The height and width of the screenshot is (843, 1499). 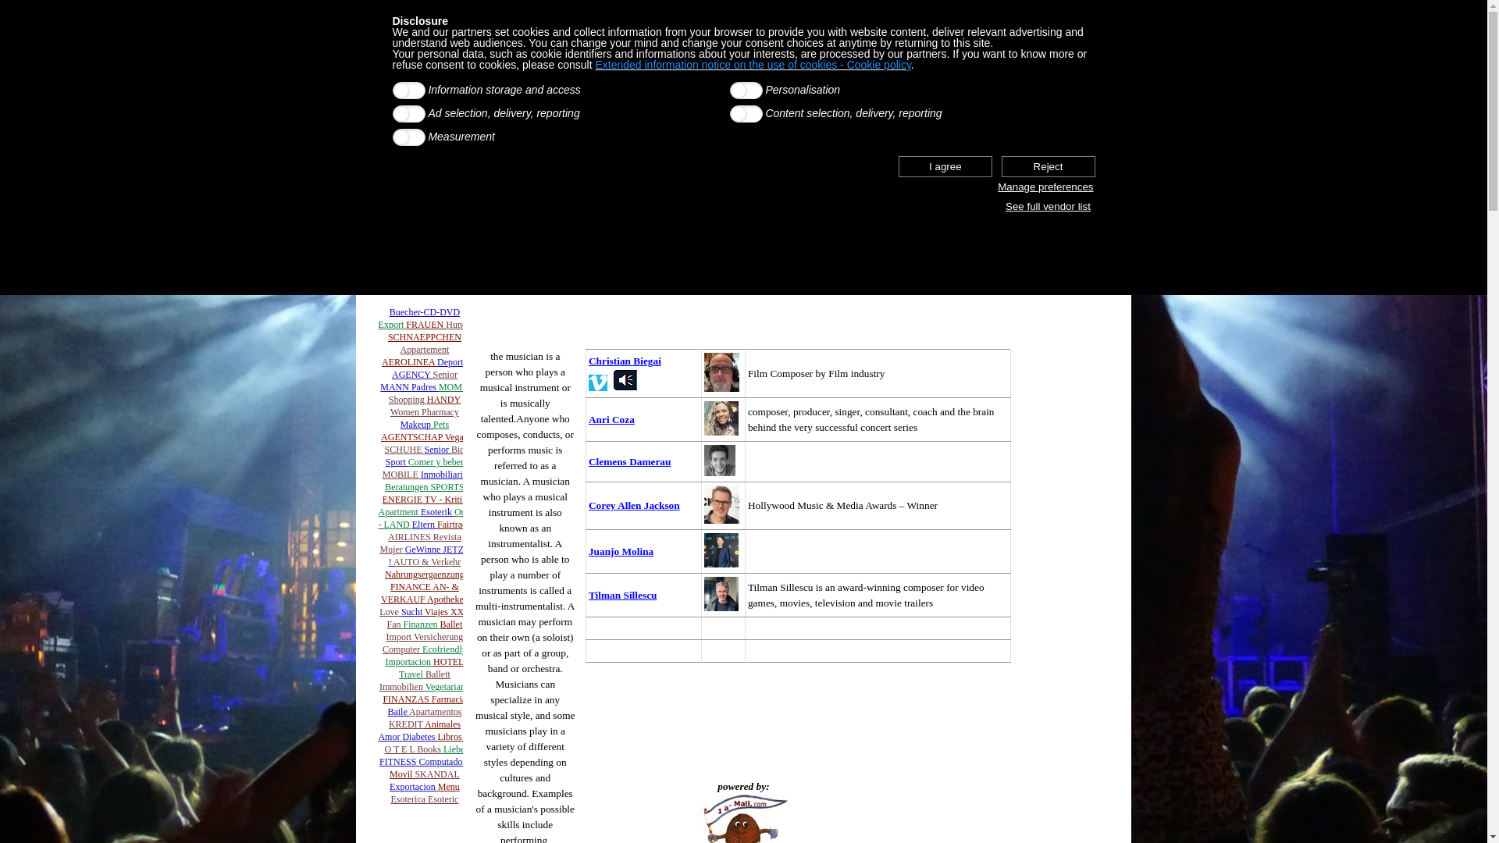 I want to click on AIRLINES, so click(x=411, y=537).